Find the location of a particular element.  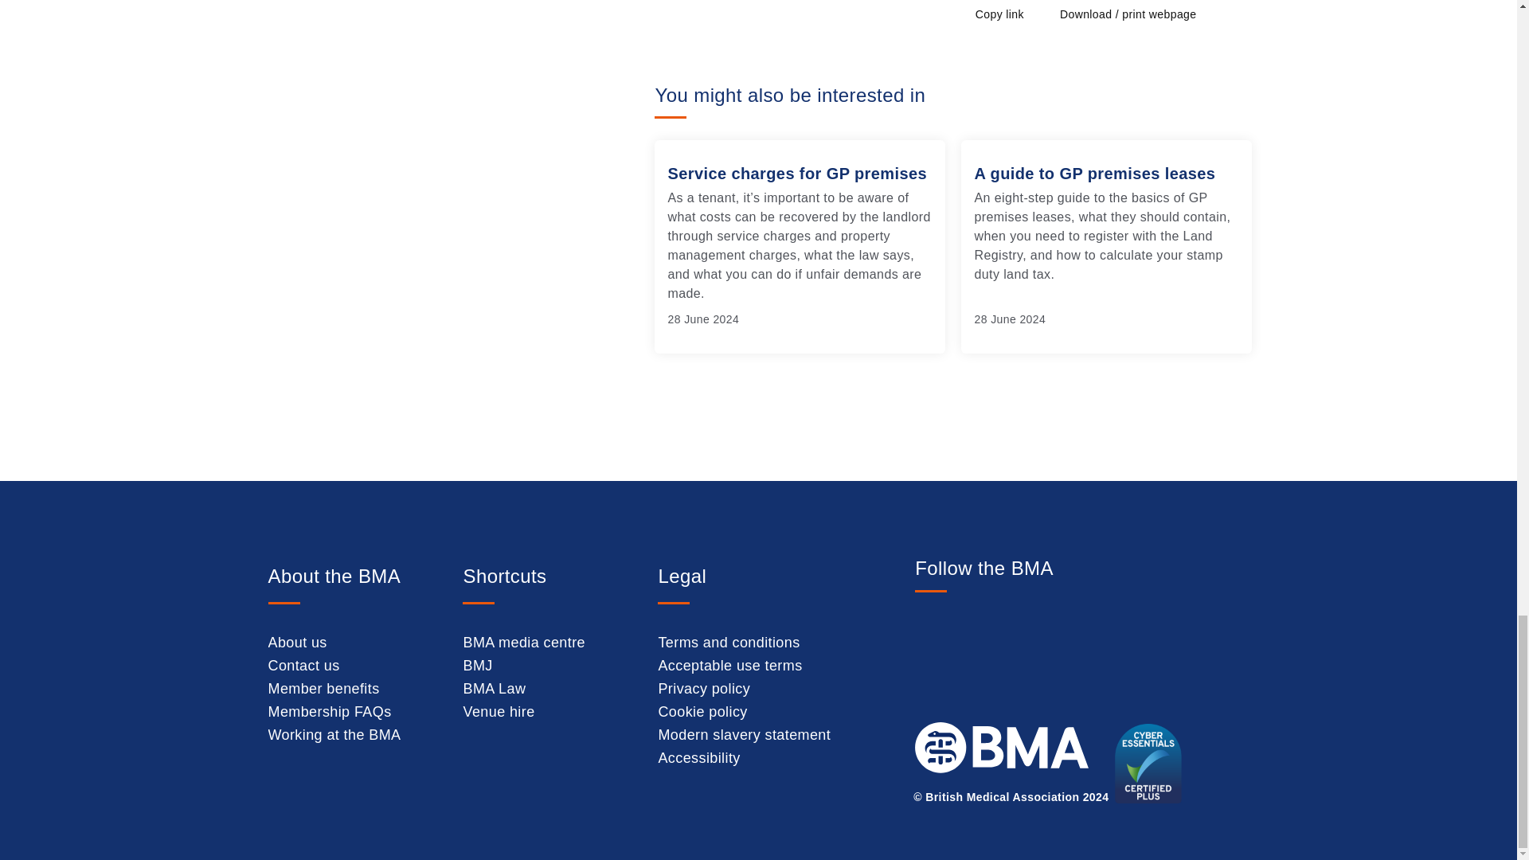

About us is located at coordinates (297, 642).